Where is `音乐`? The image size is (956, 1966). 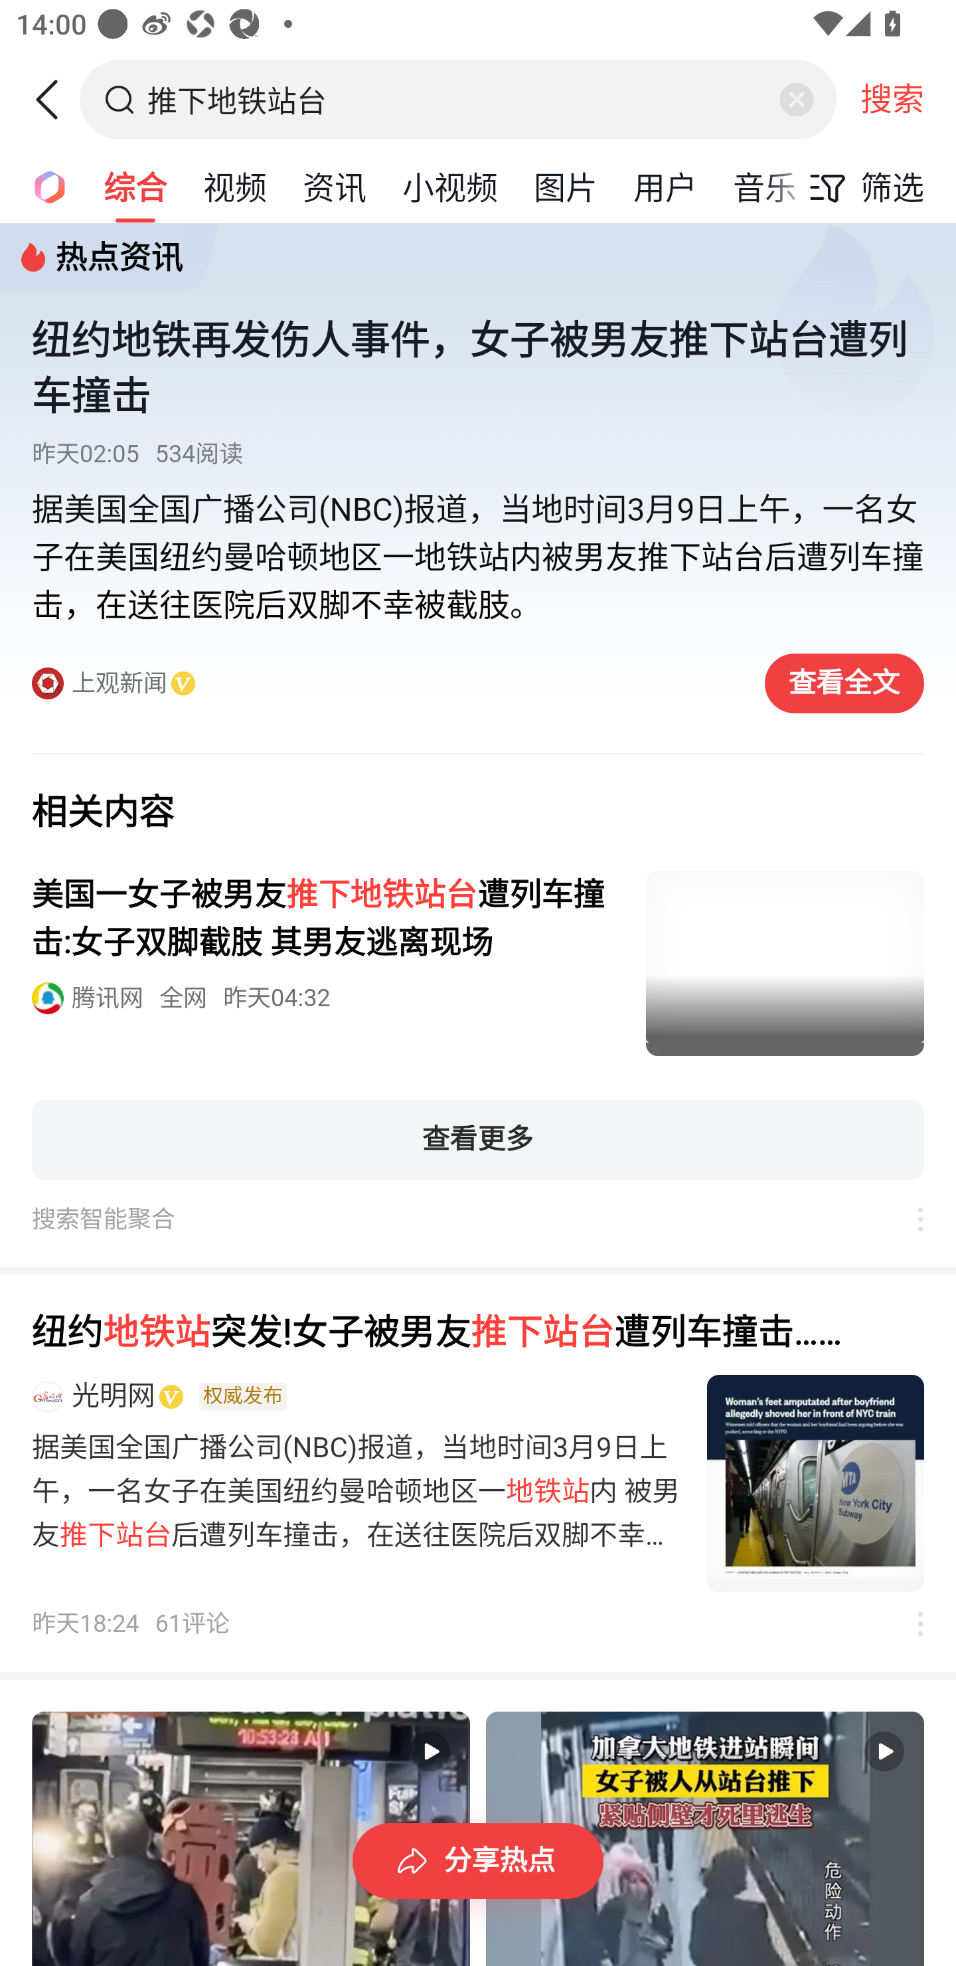 音乐 is located at coordinates (765, 186).